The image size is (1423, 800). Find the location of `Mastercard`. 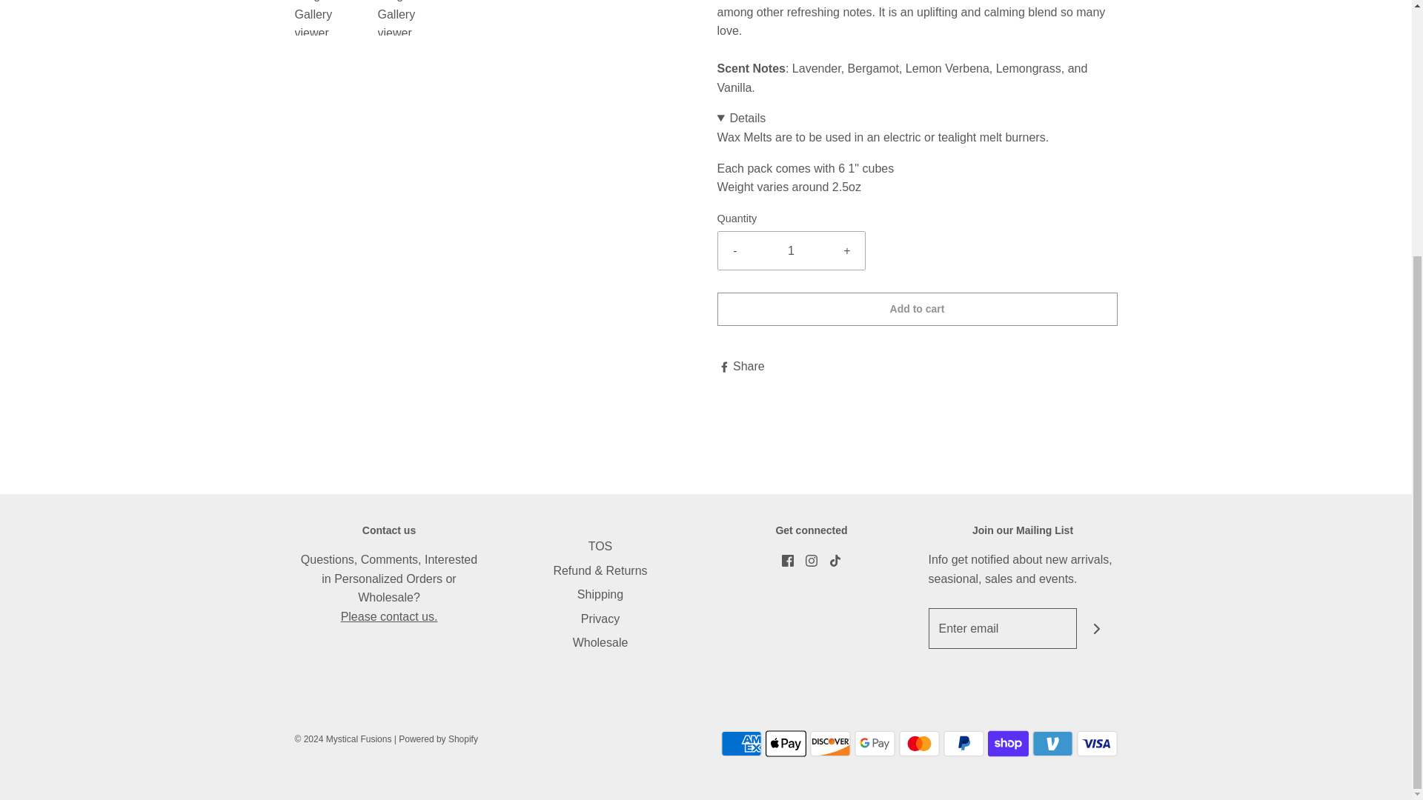

Mastercard is located at coordinates (918, 743).